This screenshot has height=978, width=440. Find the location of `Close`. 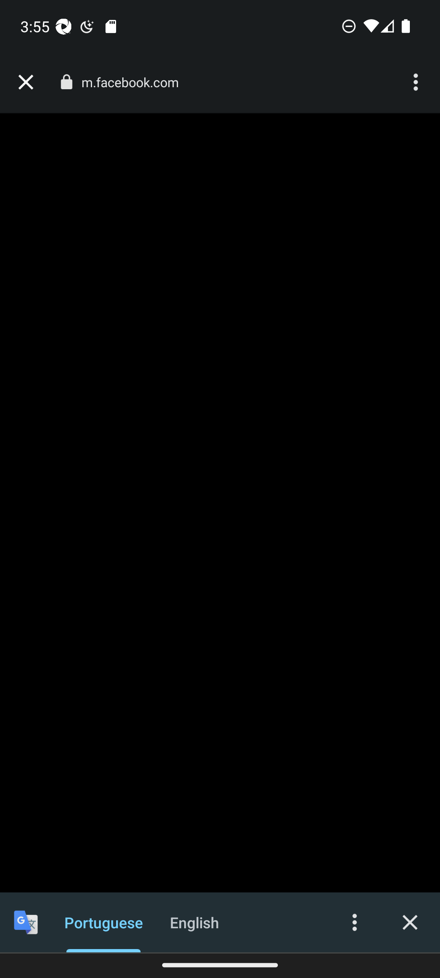

Close is located at coordinates (410, 922).